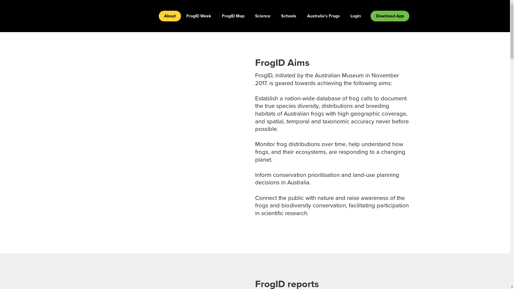 The width and height of the screenshot is (514, 289). Describe the element at coordinates (170, 16) in the screenshot. I see `About` at that location.